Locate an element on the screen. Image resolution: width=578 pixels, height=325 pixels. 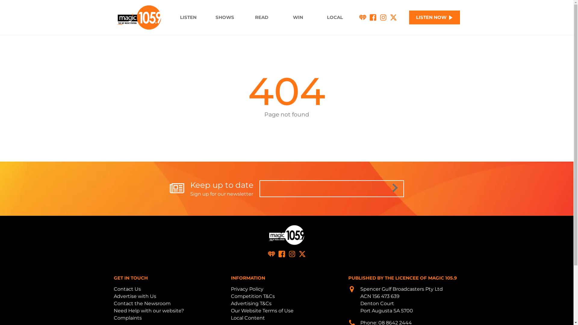
Facebook is located at coordinates (282, 254).